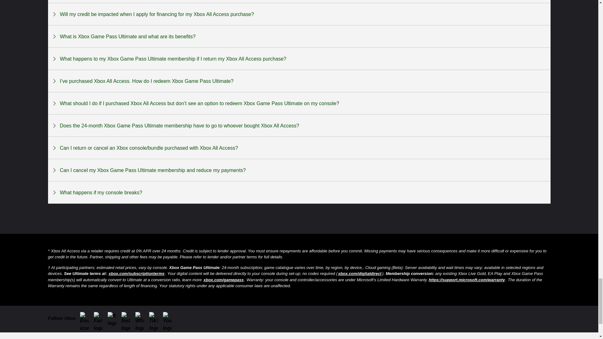 The image size is (603, 339). I want to click on X, so click(114, 317).